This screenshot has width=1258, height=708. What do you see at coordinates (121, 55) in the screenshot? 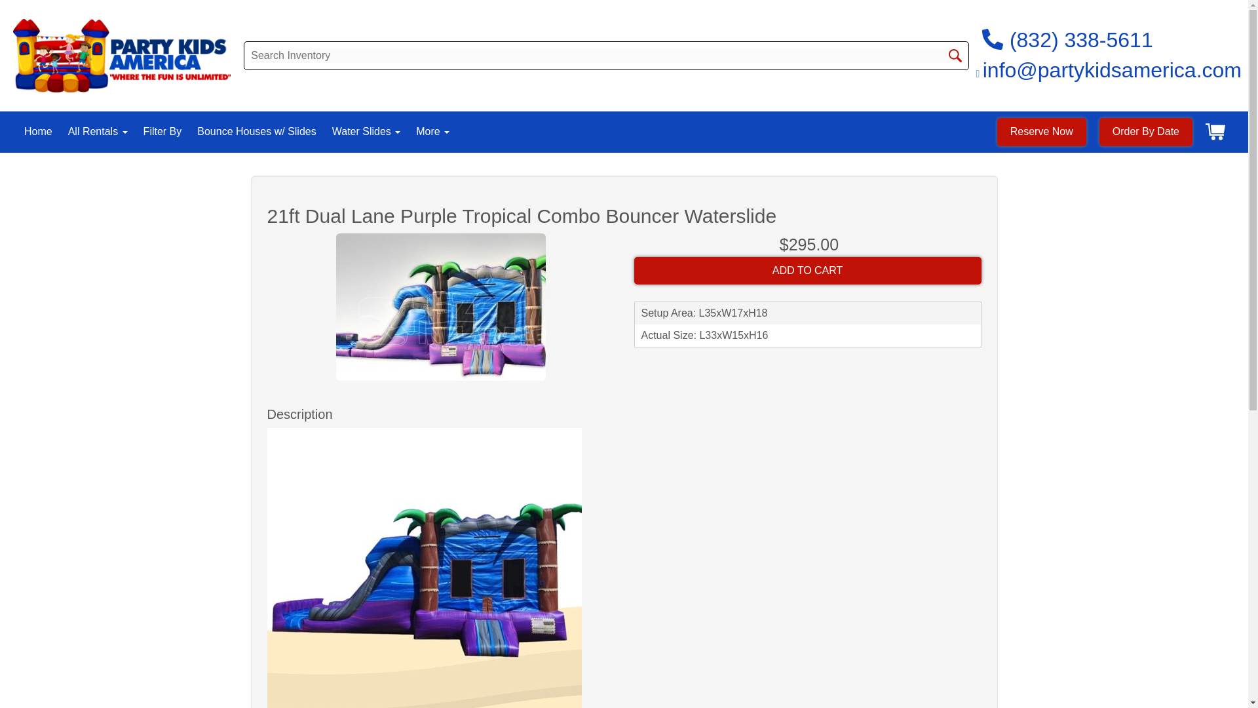
I see `Party Kids America ` at bounding box center [121, 55].